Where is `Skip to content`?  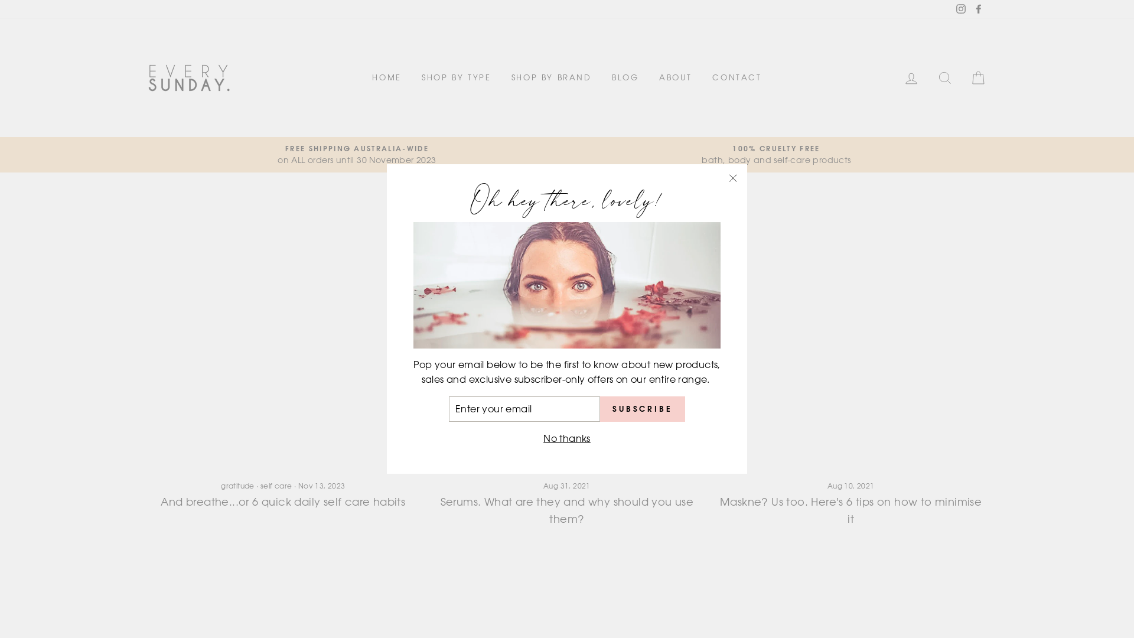 Skip to content is located at coordinates (0, 0).